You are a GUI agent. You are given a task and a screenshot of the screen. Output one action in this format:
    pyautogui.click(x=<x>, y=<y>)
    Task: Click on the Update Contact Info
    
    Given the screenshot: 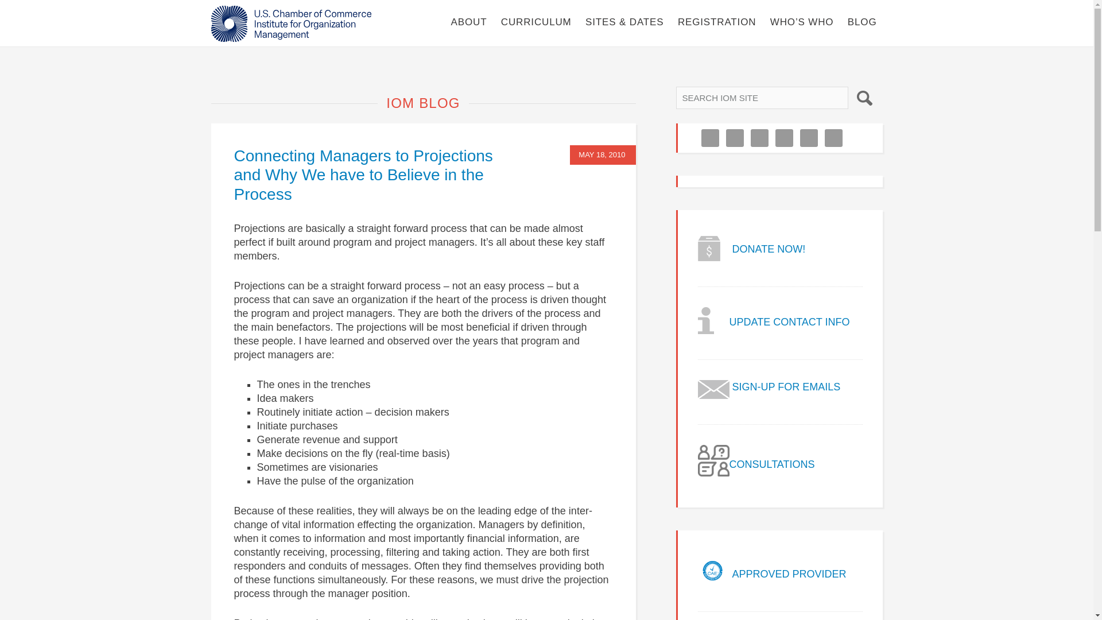 What is the action you would take?
    pyautogui.click(x=774, y=331)
    